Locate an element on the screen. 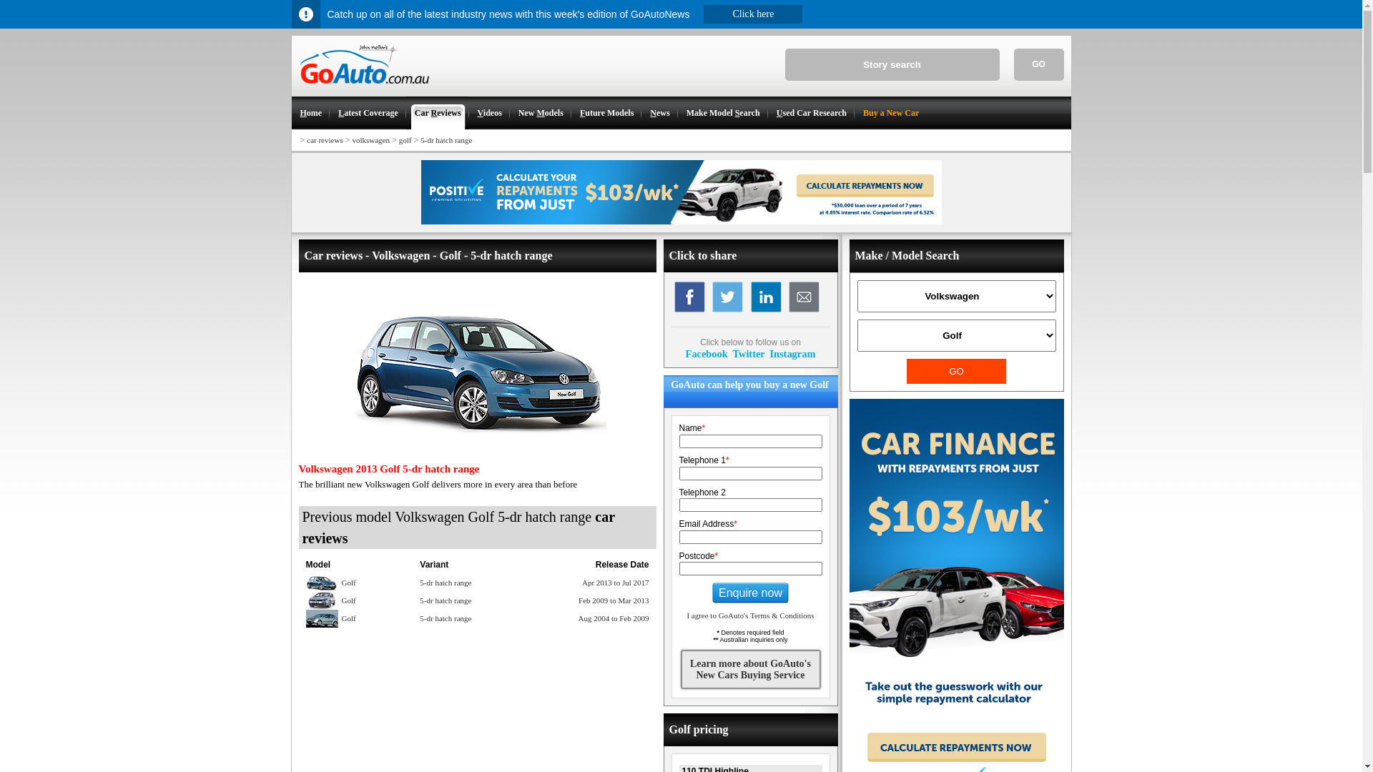 This screenshot has height=772, width=1373. GO is located at coordinates (1039, 64).